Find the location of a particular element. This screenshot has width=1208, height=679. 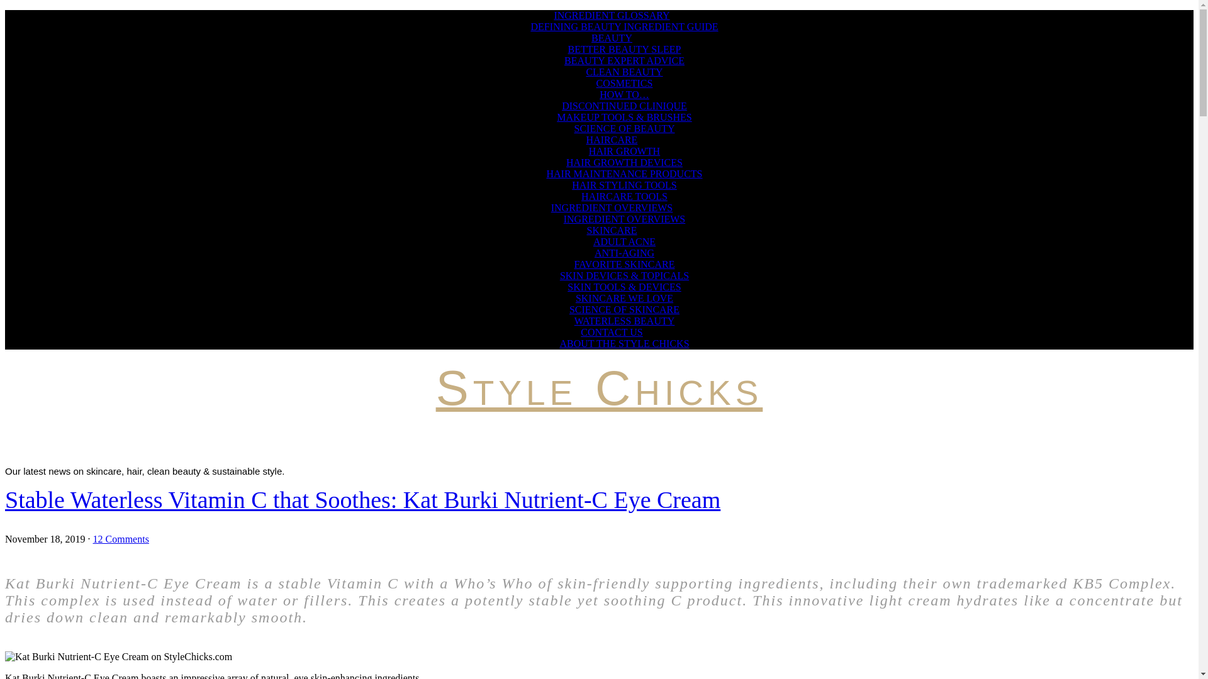

SCIENCE OF BEAUTY is located at coordinates (624, 128).